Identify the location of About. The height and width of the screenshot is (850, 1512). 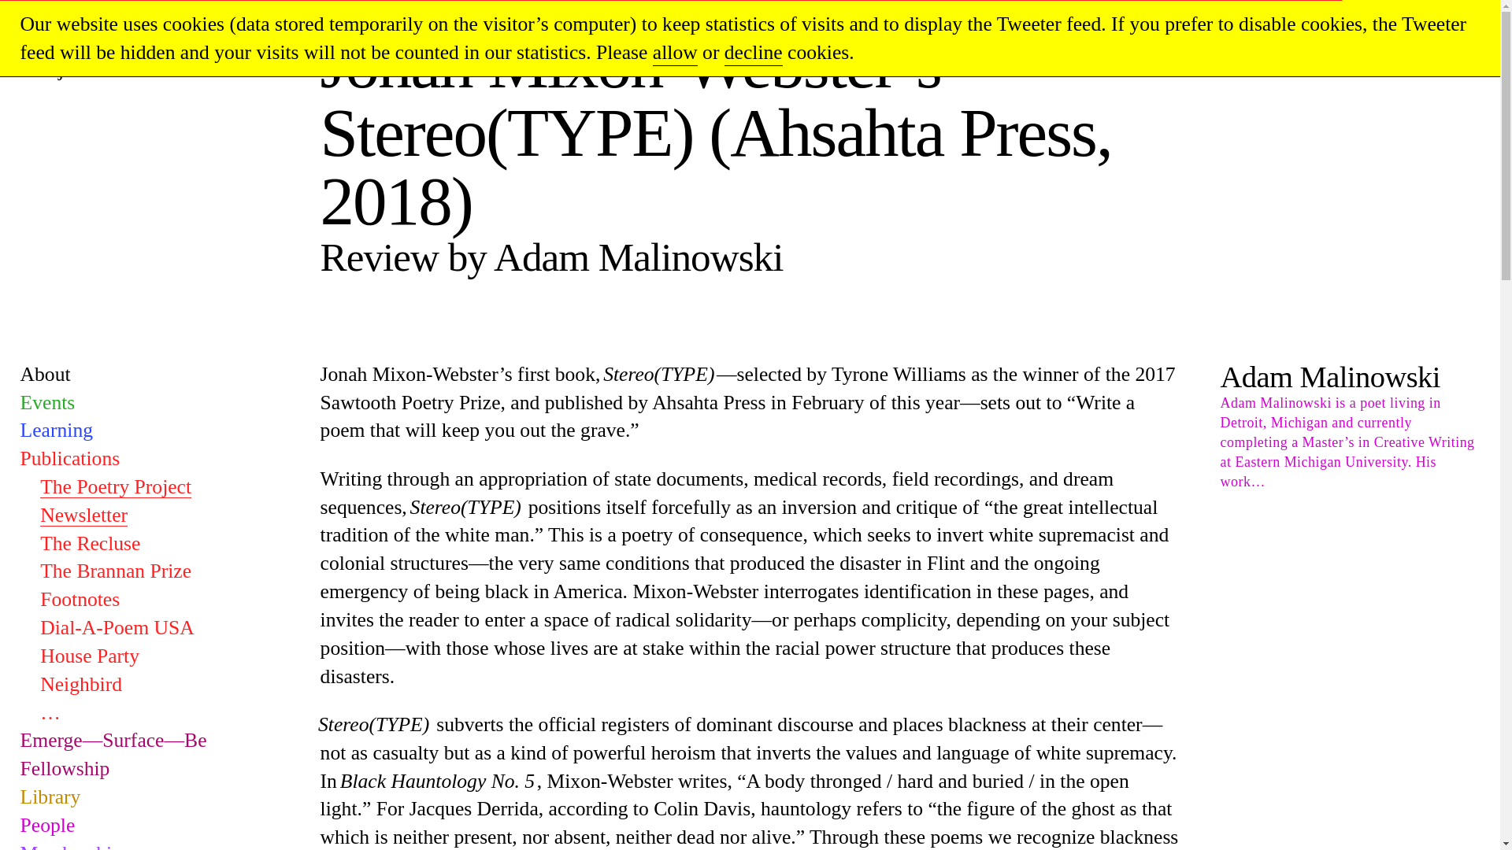
(46, 375).